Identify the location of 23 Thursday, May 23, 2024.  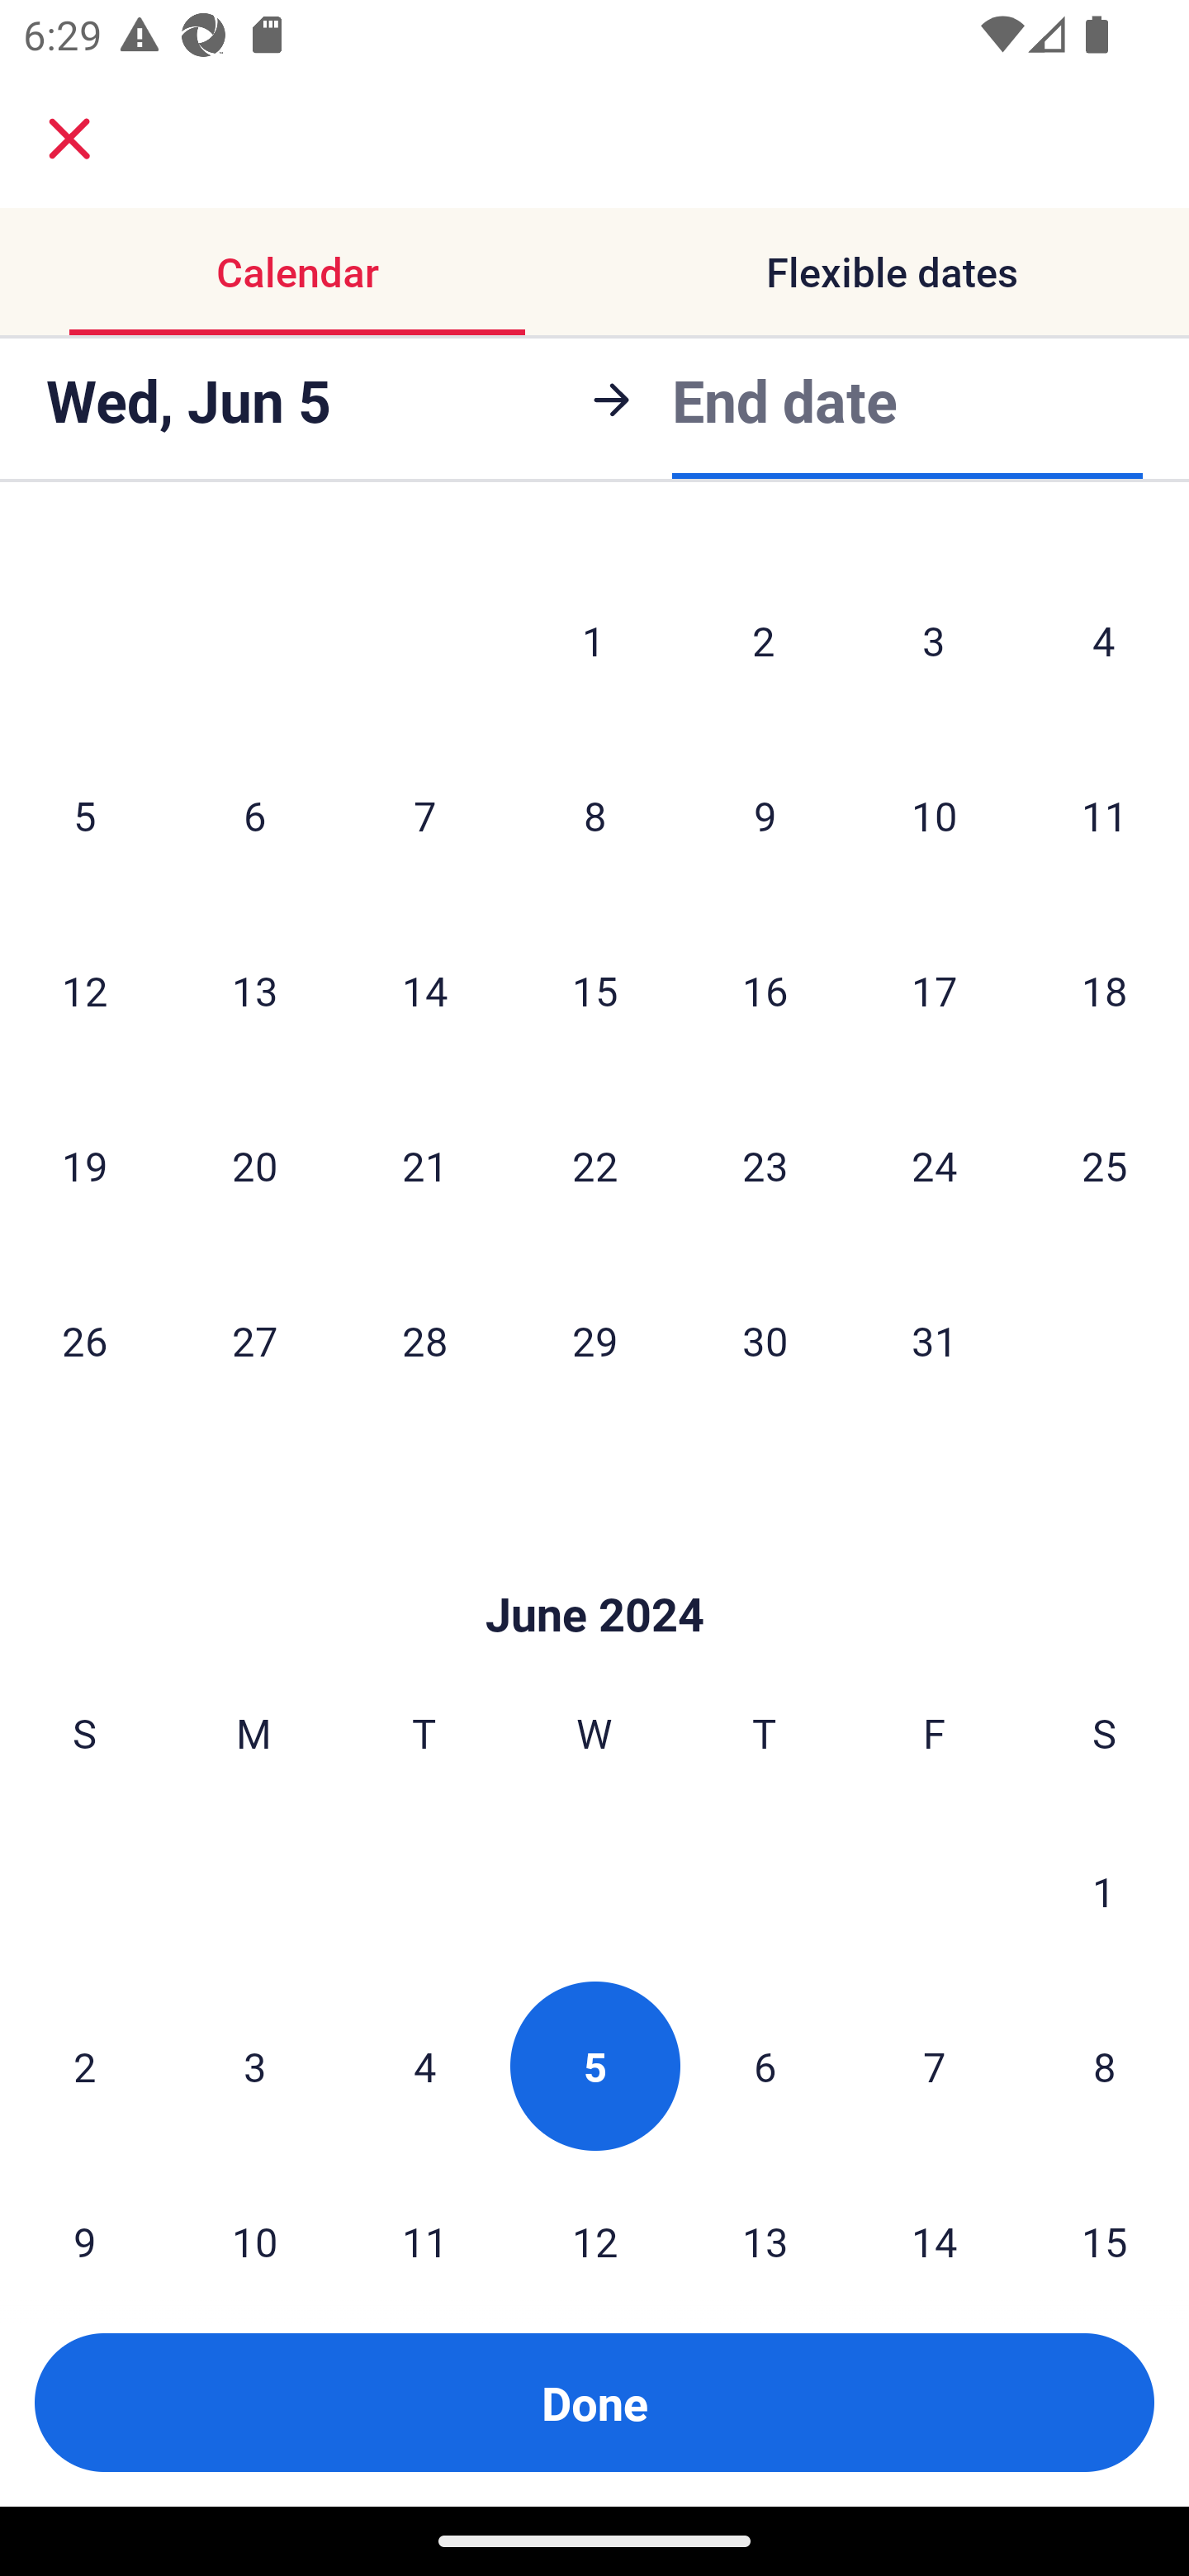
(765, 1166).